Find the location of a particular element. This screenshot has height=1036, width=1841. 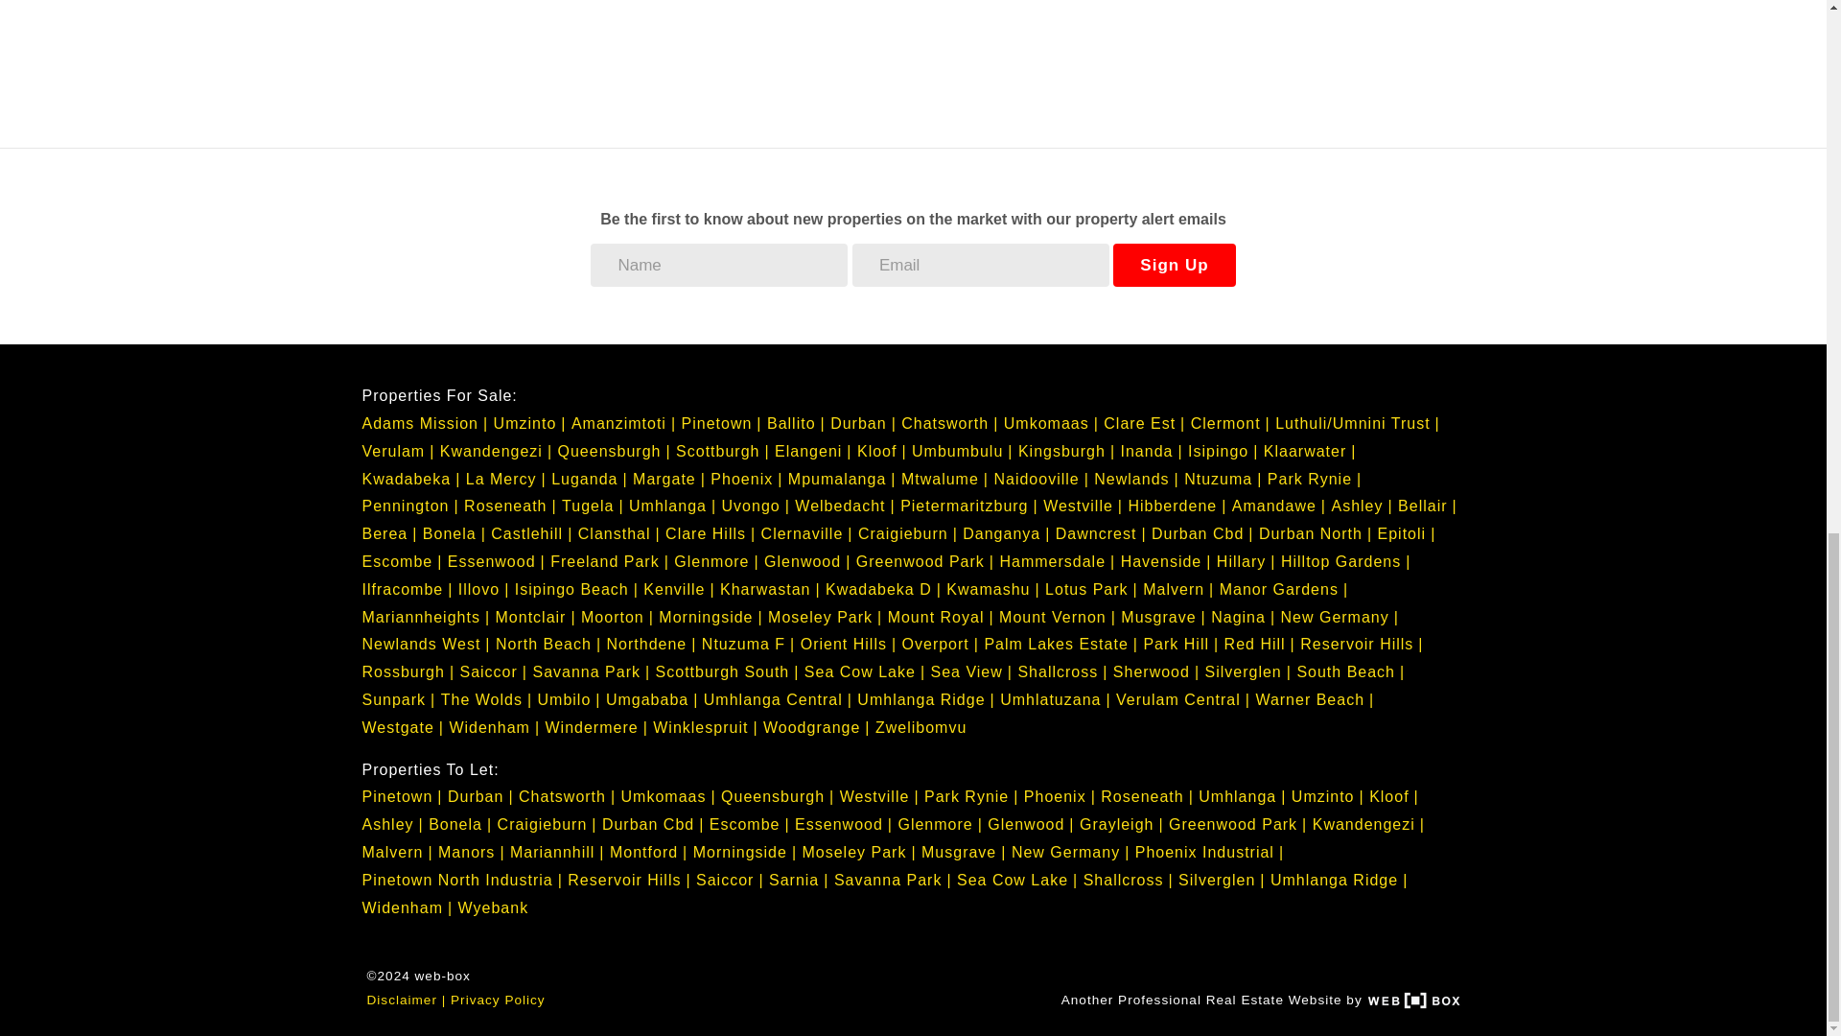

google map is located at coordinates (726, 50).